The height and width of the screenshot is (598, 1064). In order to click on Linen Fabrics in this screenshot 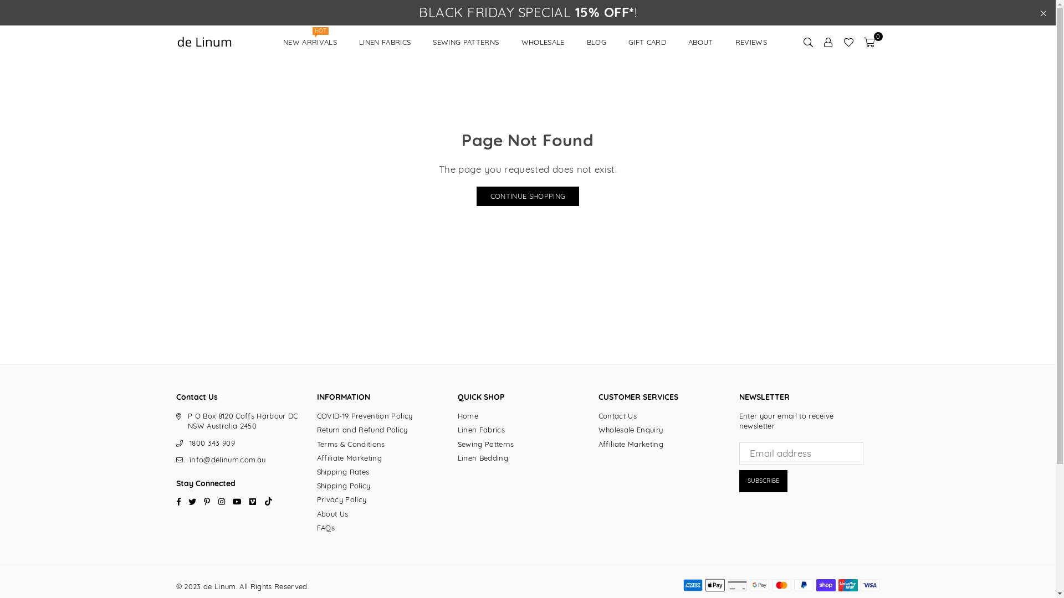, I will do `click(481, 430)`.